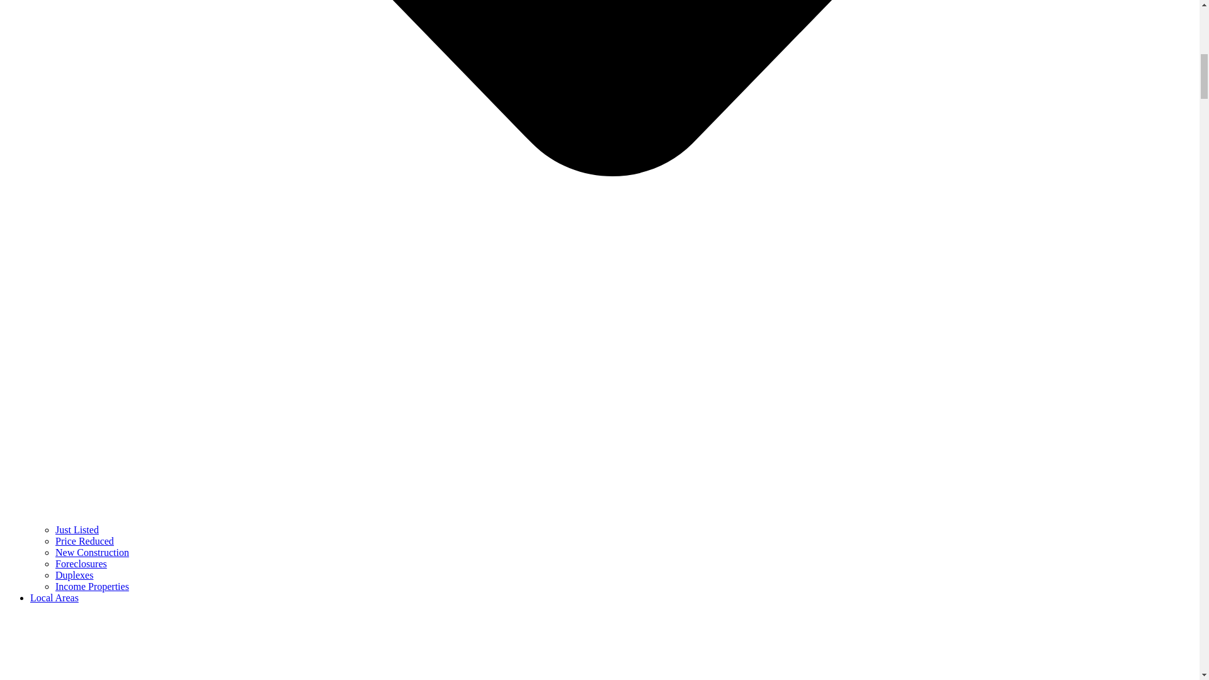 The height and width of the screenshot is (680, 1209). What do you see at coordinates (84, 541) in the screenshot?
I see `Price Reduced` at bounding box center [84, 541].